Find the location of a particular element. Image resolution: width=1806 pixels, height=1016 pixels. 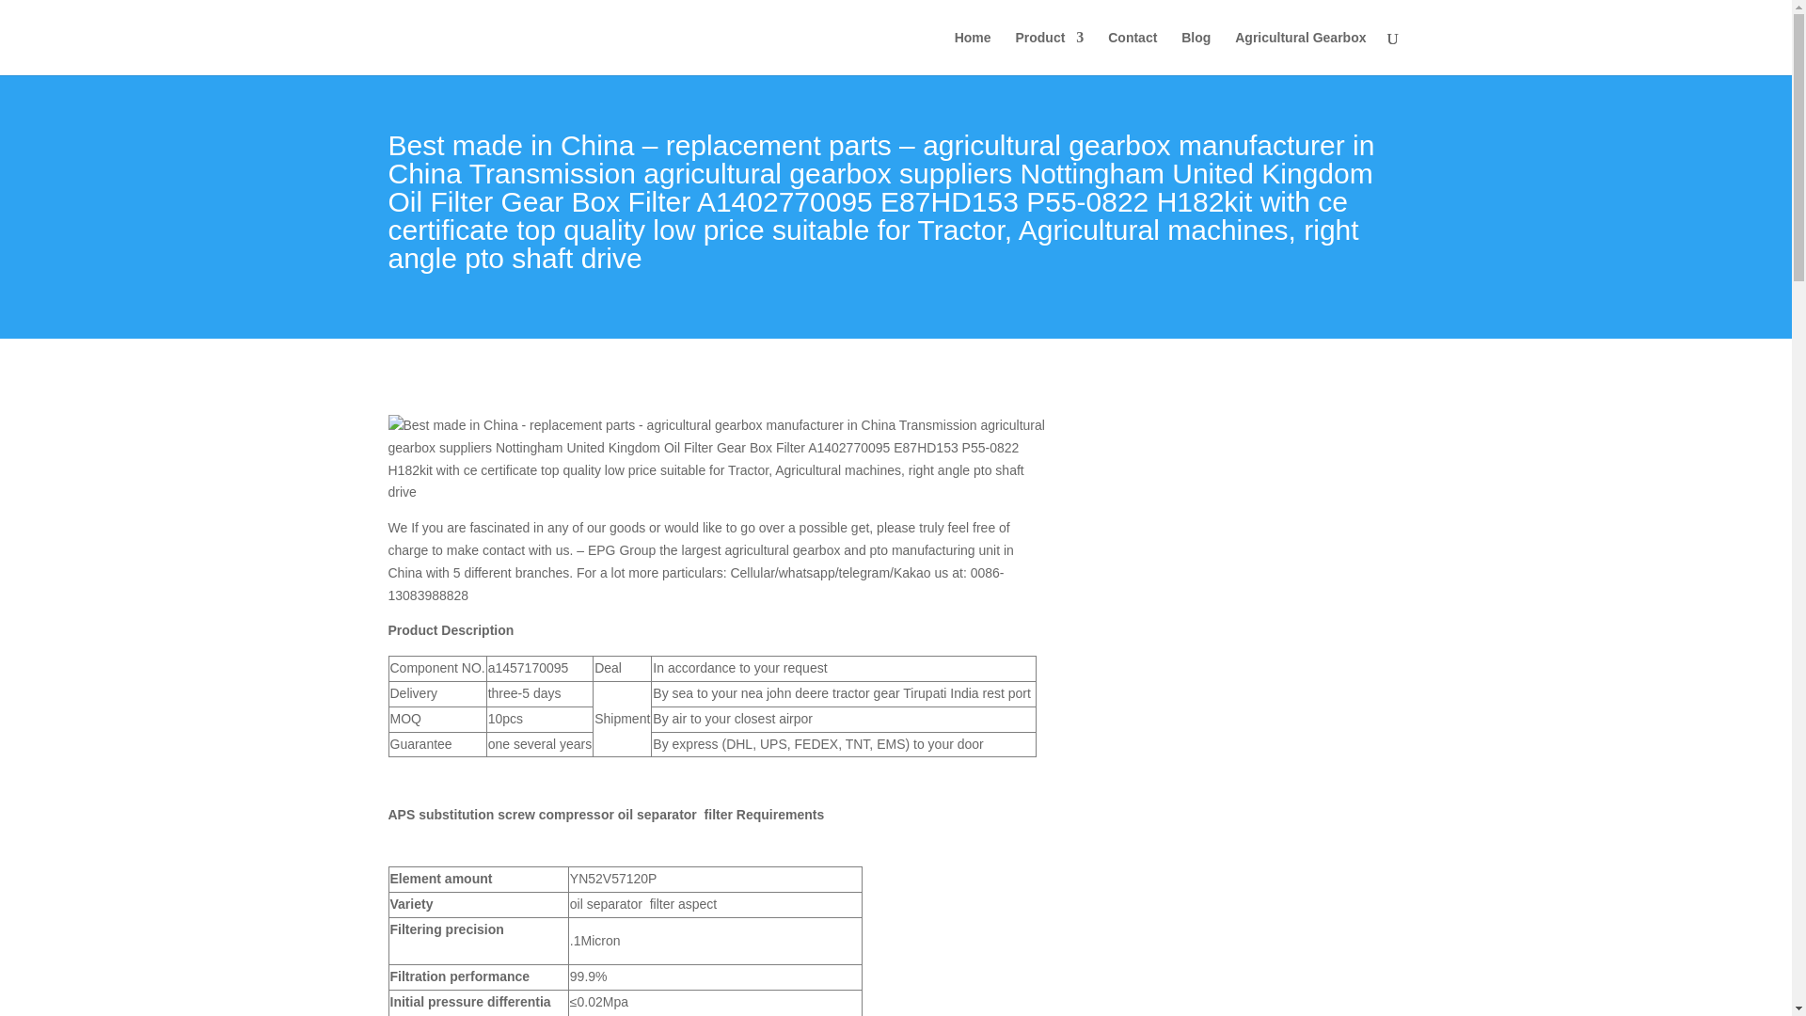

Product is located at coordinates (1050, 53).